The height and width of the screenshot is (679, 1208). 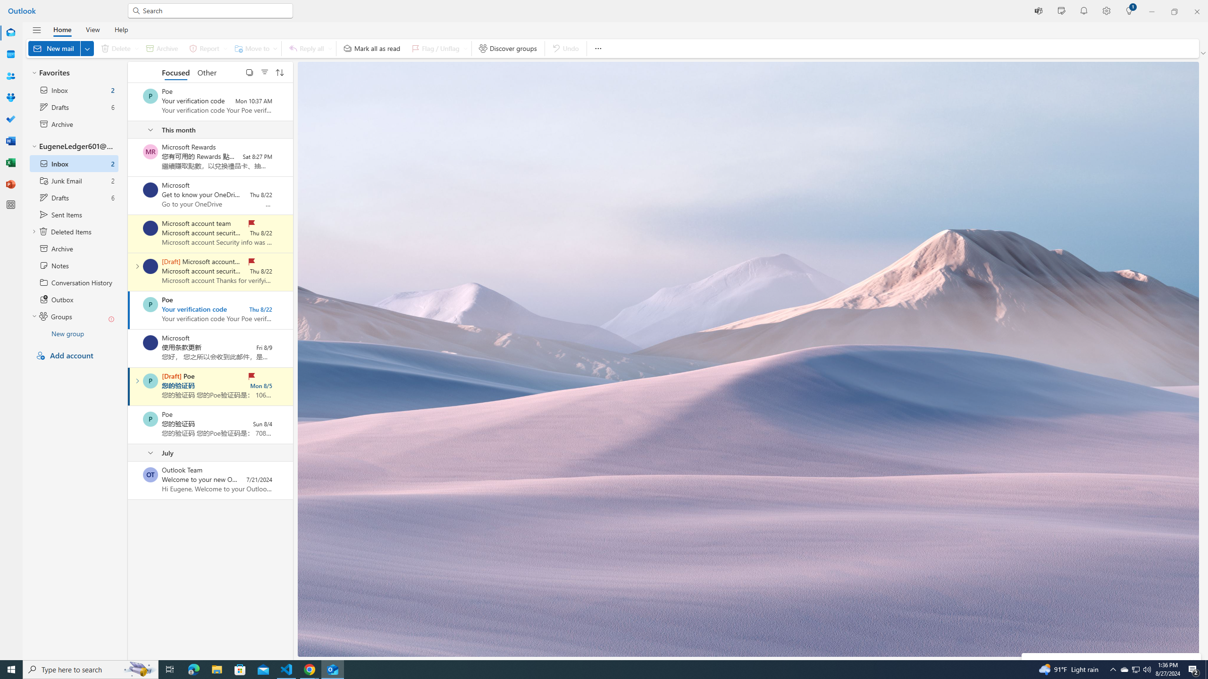 I want to click on Microsoft account team, so click(x=150, y=266).